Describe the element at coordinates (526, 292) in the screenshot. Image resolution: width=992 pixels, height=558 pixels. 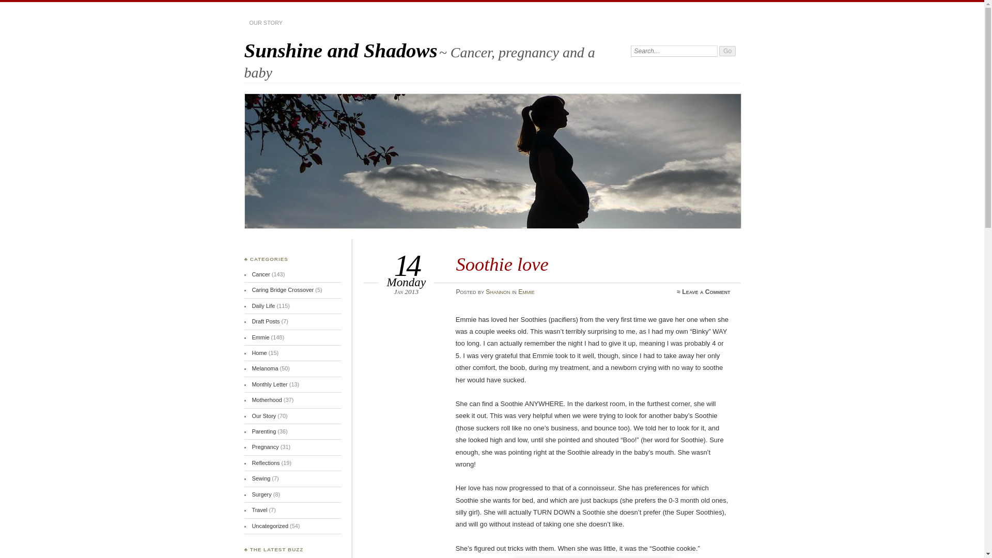
I see `Emmie` at that location.